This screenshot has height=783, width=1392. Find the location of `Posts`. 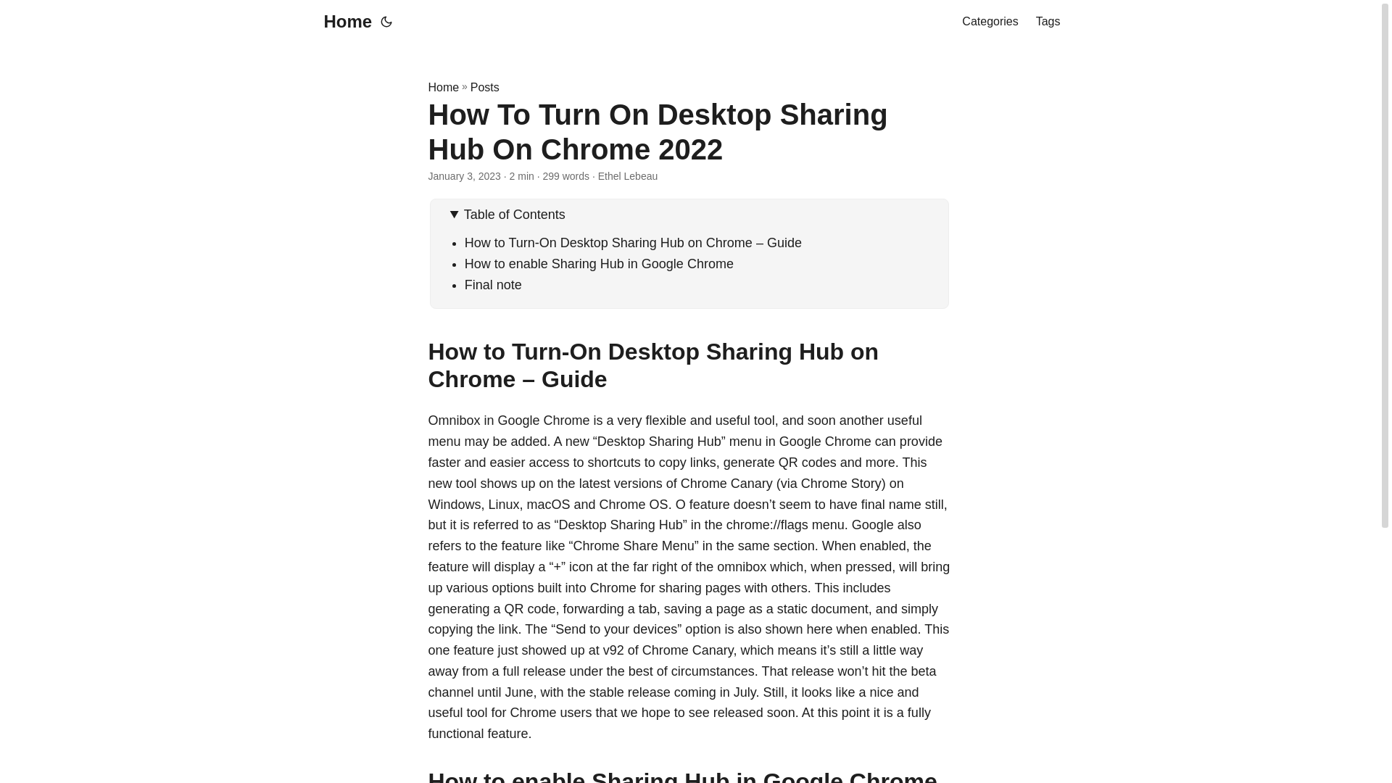

Posts is located at coordinates (484, 87).